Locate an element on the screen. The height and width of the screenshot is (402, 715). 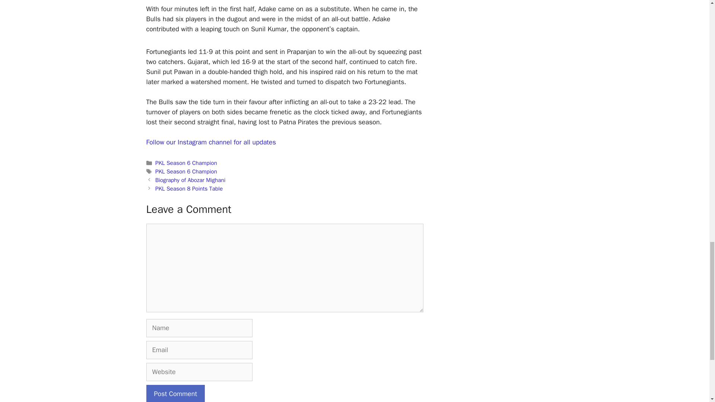
PKL Season 6 Champion is located at coordinates (186, 171).